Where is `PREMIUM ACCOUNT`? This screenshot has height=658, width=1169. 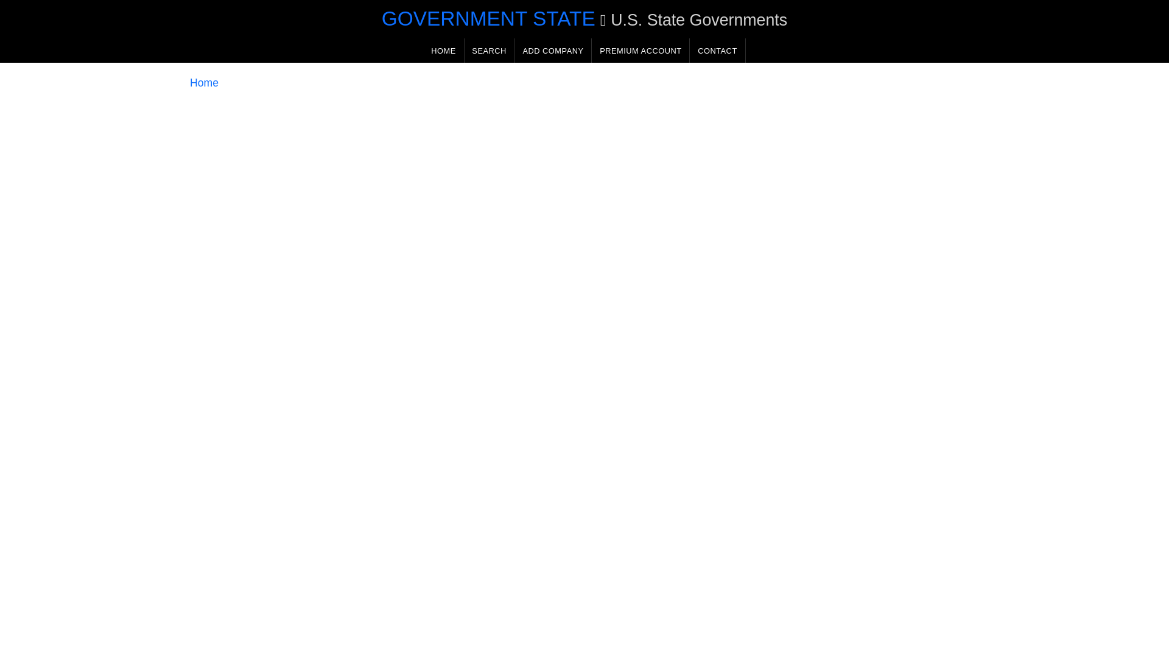 PREMIUM ACCOUNT is located at coordinates (641, 50).